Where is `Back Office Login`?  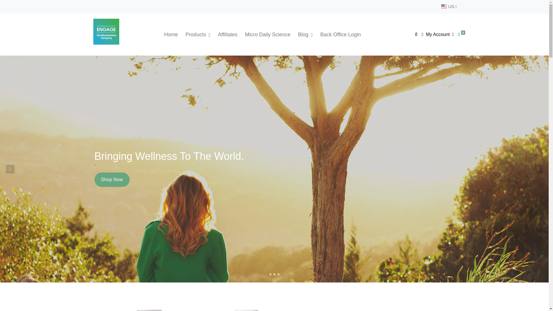
Back Office Login is located at coordinates (340, 35).